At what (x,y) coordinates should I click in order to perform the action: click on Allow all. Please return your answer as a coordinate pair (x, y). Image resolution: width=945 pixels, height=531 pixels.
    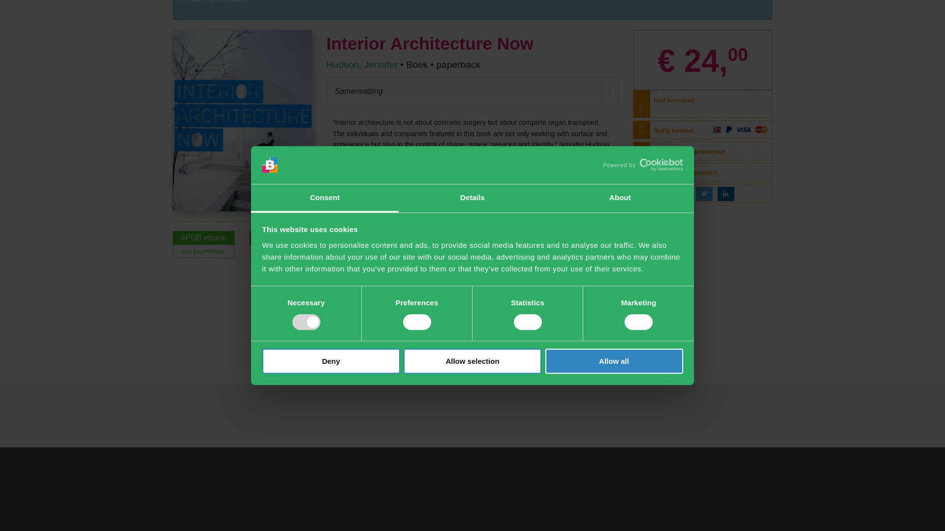
    Looking at the image, I should click on (614, 214).